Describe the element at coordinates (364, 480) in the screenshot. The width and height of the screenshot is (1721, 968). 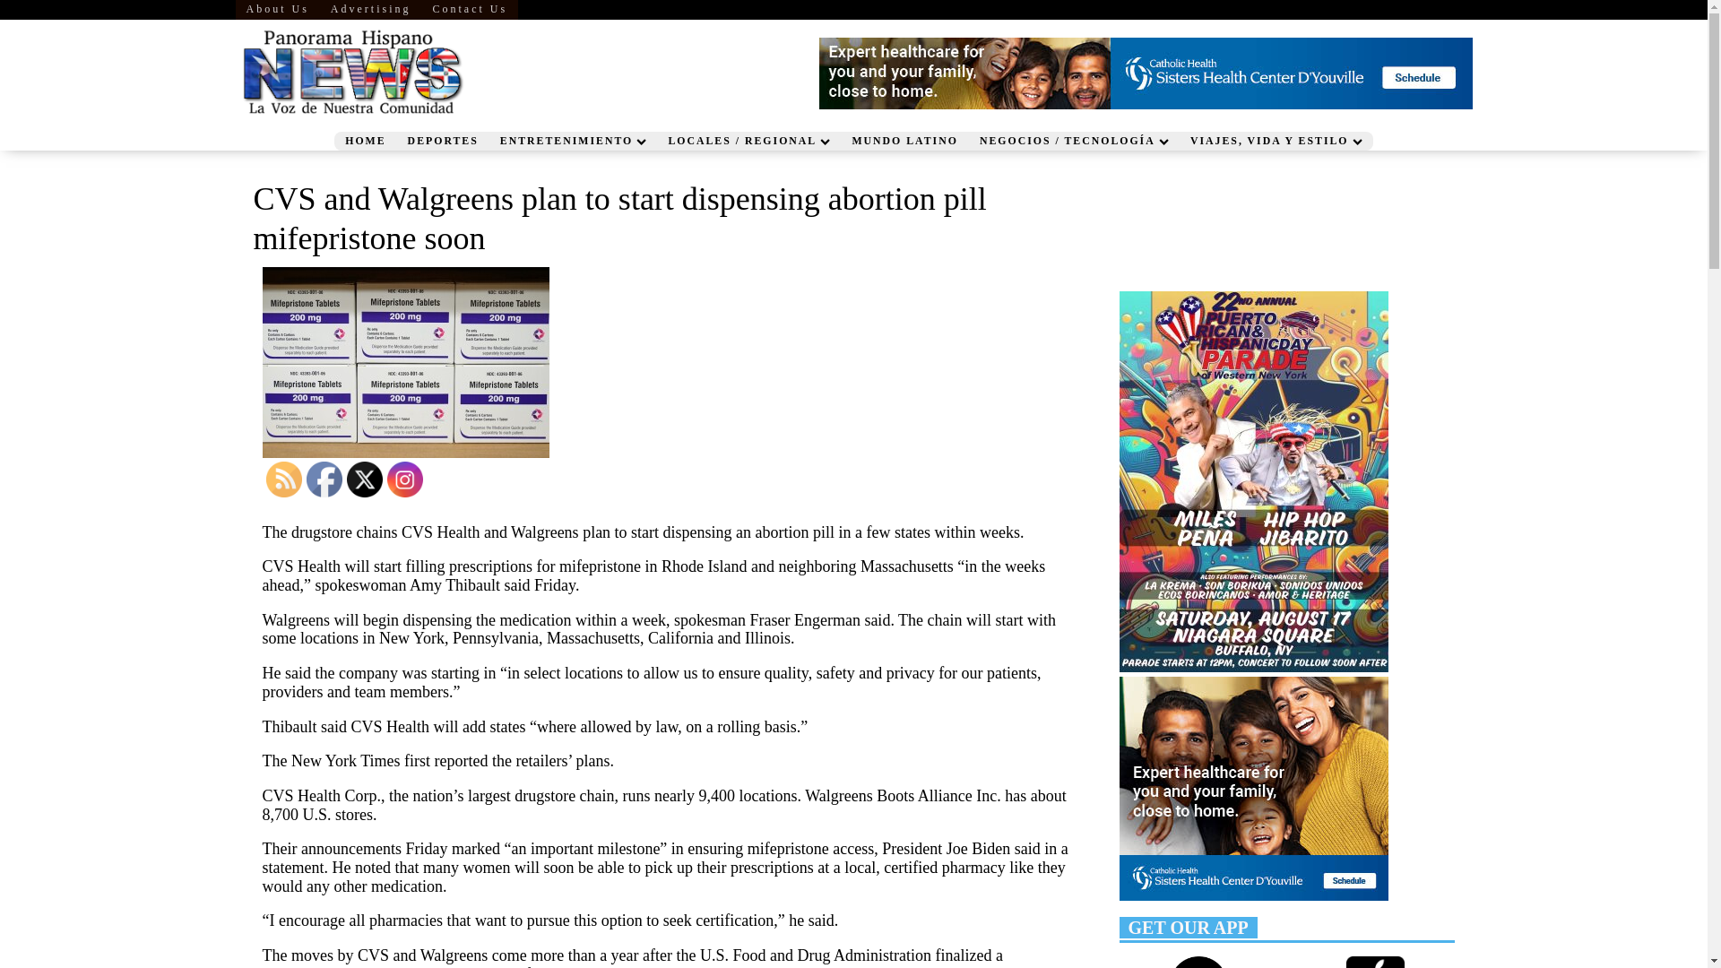
I see `Twitter` at that location.